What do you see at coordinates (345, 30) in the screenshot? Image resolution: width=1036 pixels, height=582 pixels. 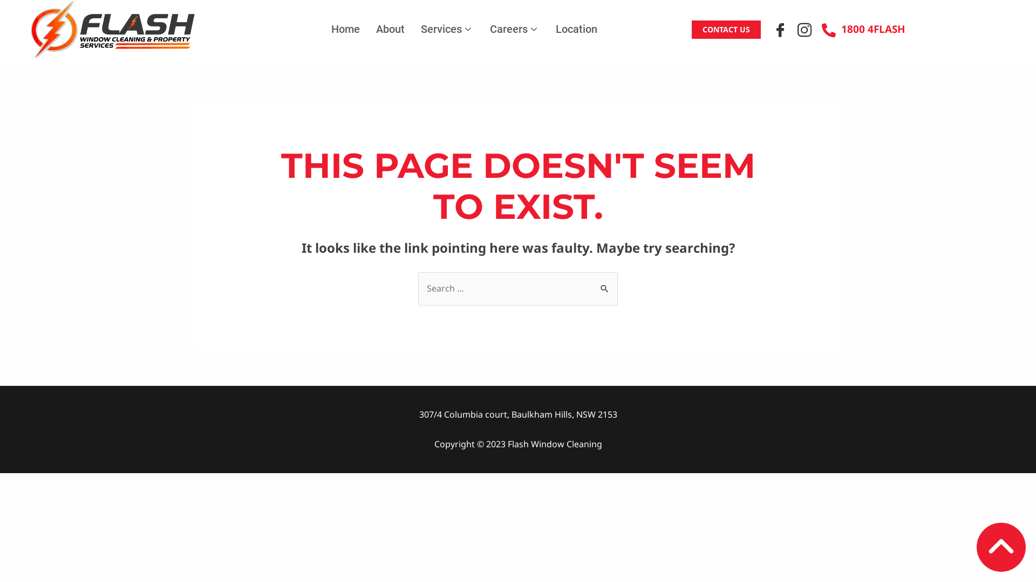 I see `Home` at bounding box center [345, 30].